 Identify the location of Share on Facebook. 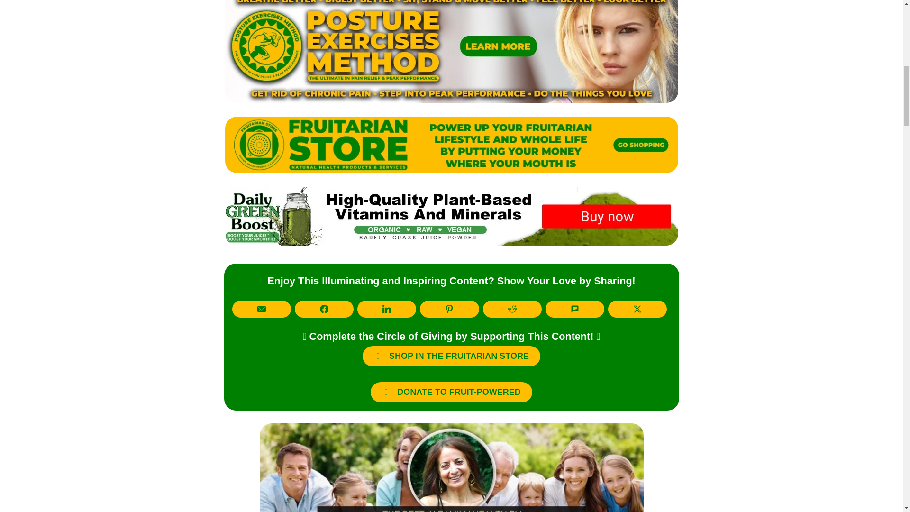
(324, 309).